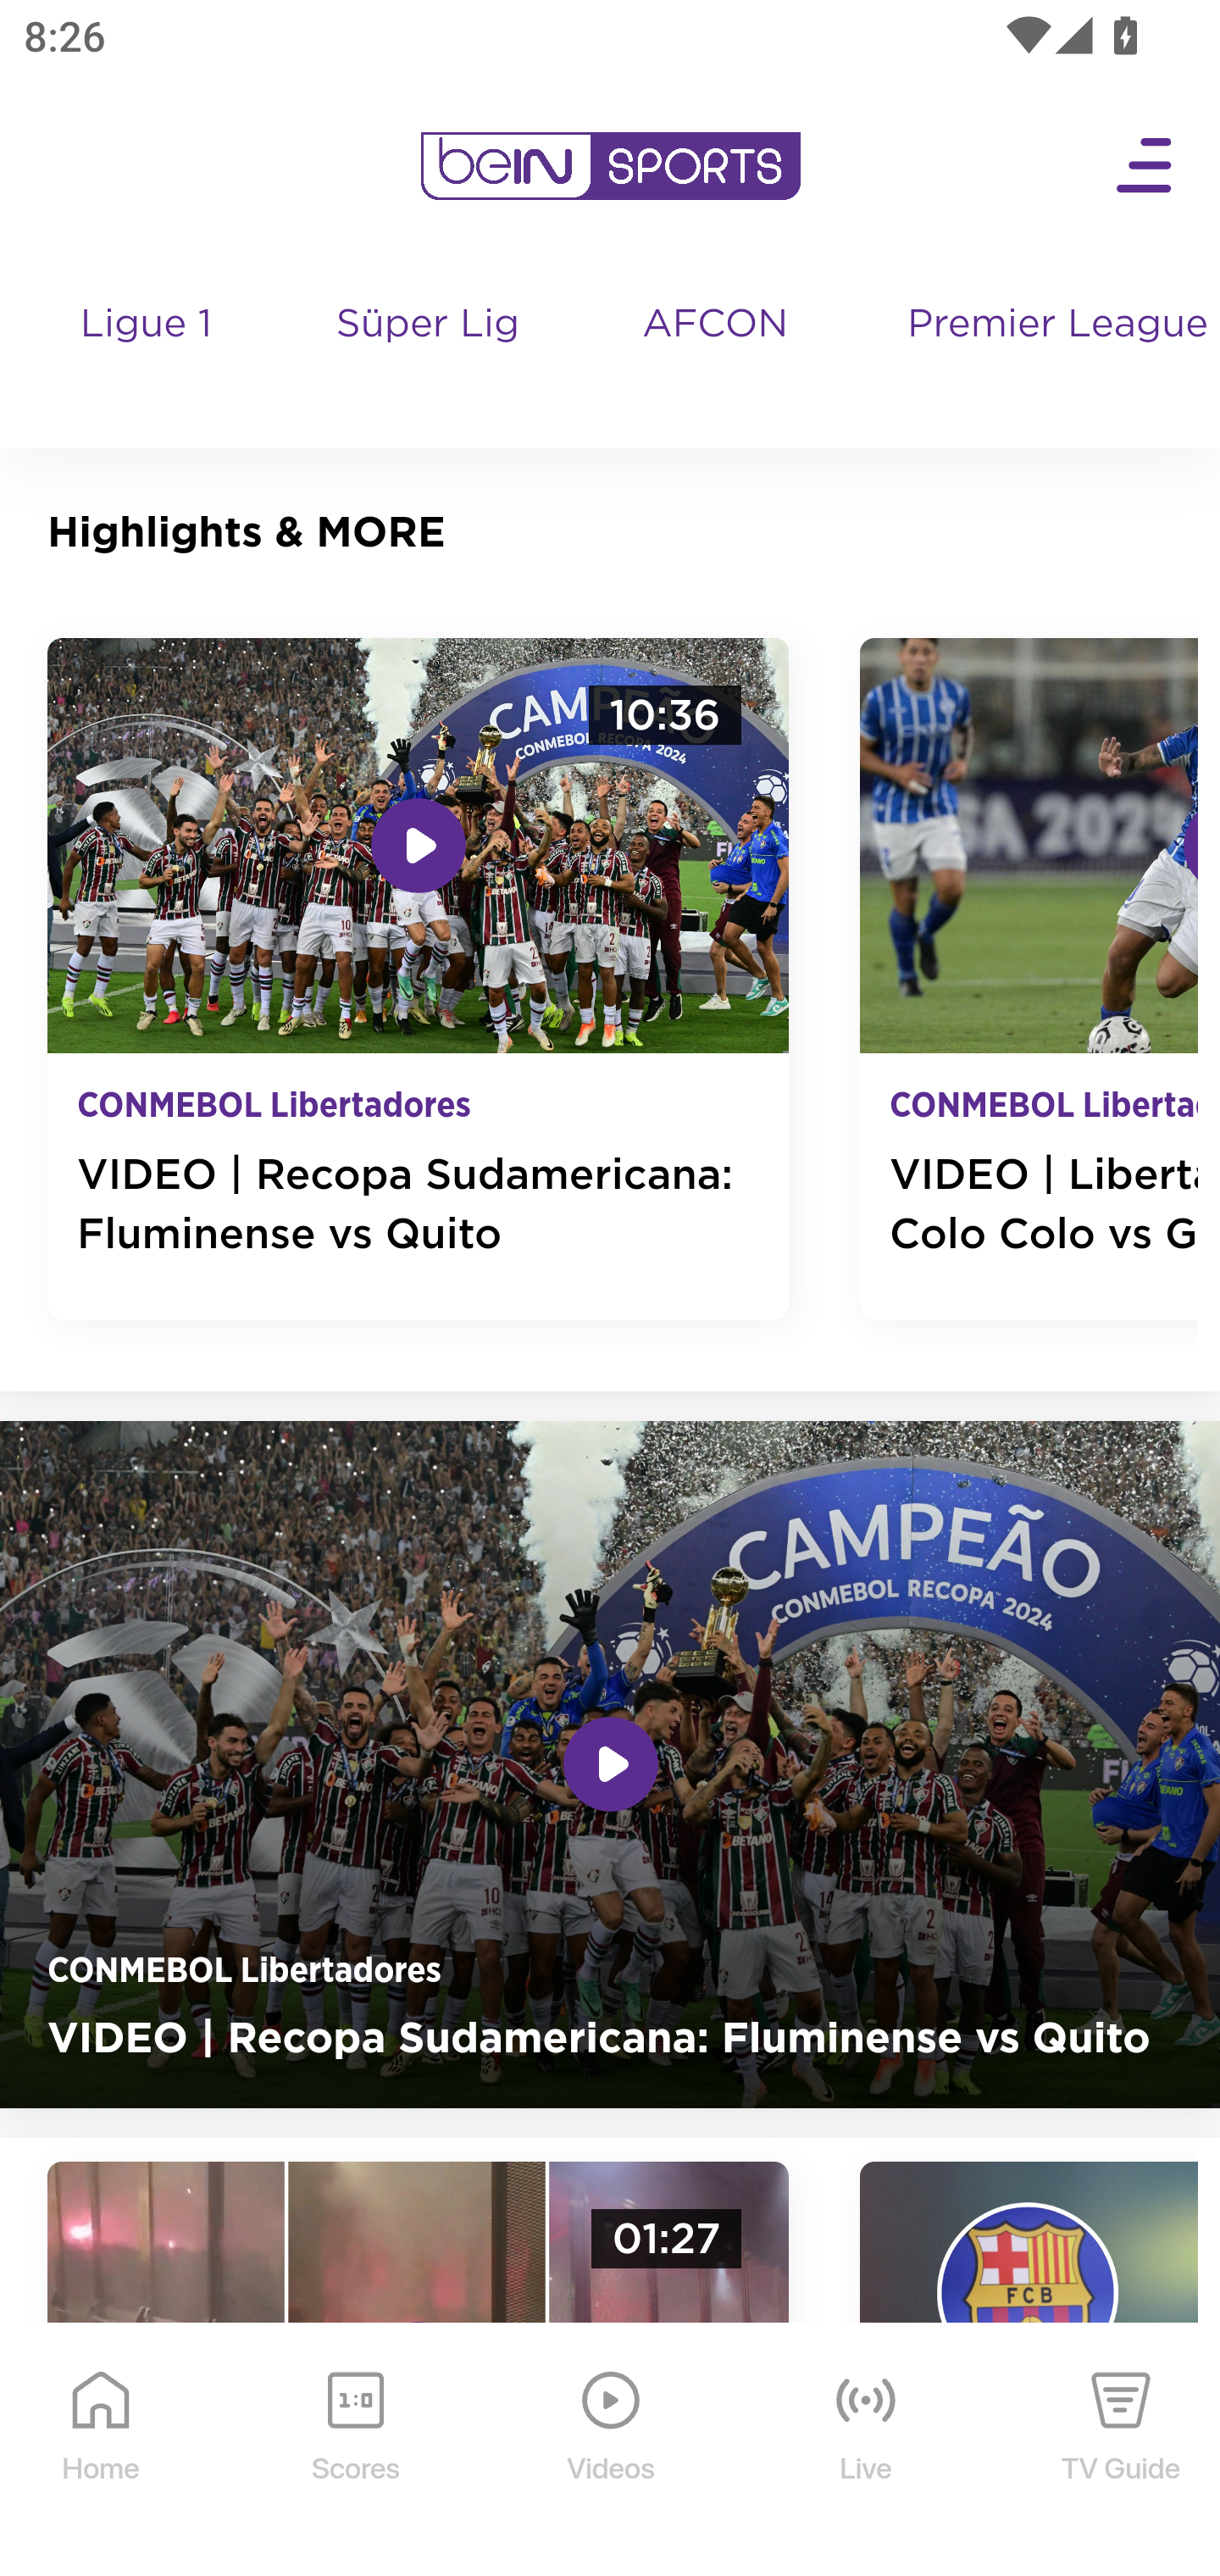  Describe the element at coordinates (1122, 2451) in the screenshot. I see `TV Guide TV Guide Icon TV Guide` at that location.